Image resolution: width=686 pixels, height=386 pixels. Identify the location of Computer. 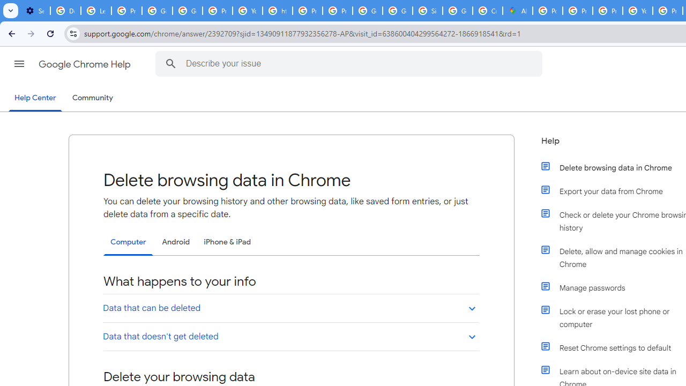
(128, 242).